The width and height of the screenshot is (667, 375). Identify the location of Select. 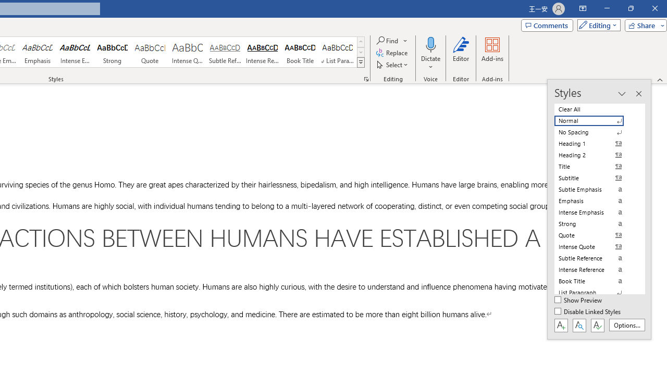
(393, 65).